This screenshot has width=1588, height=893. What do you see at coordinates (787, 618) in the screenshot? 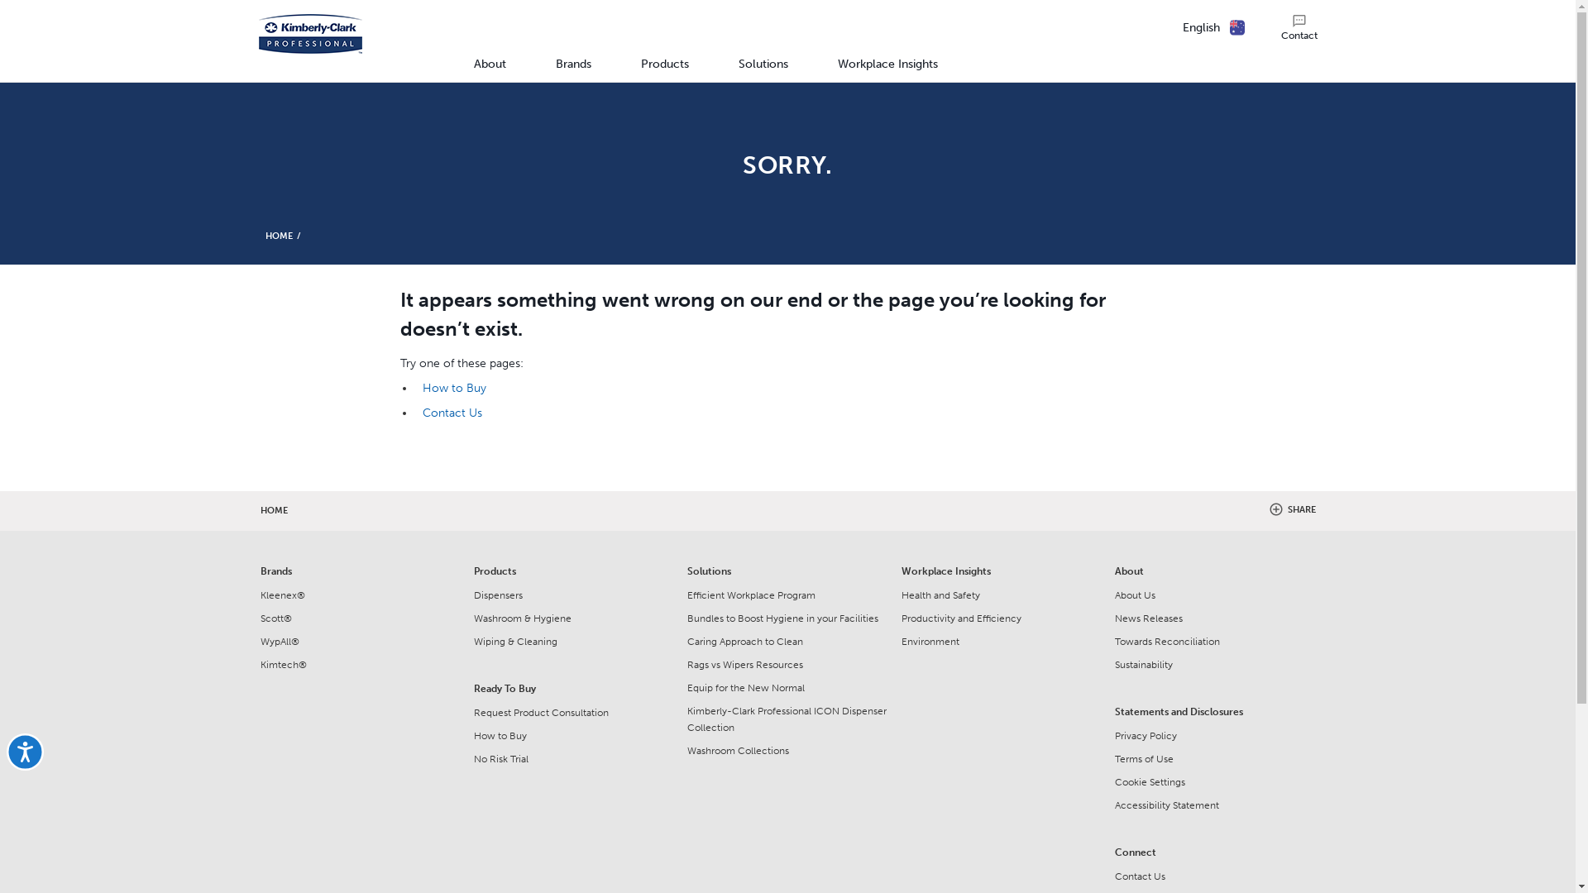
I see `Bundles to Boost Hygiene in your Facilities` at bounding box center [787, 618].